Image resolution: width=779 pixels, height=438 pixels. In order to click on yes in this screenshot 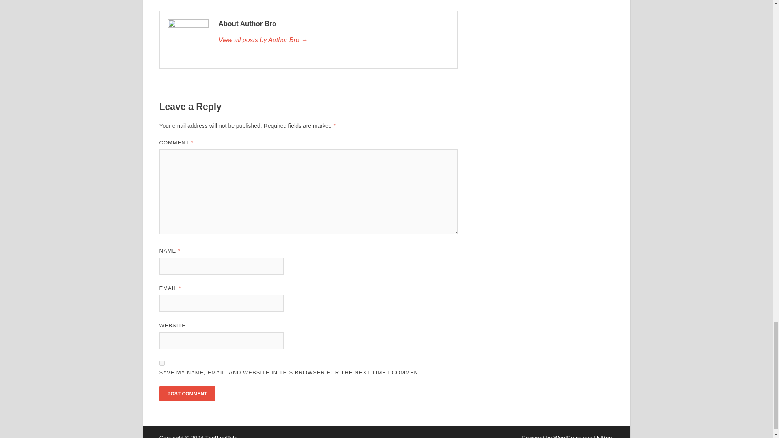, I will do `click(161, 363)`.